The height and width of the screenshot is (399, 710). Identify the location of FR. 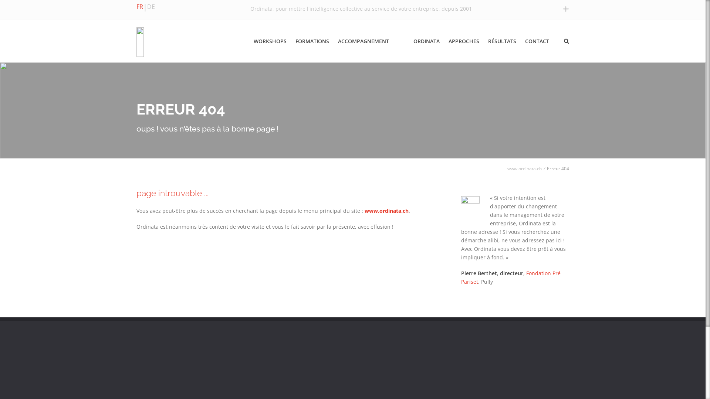
(140, 7).